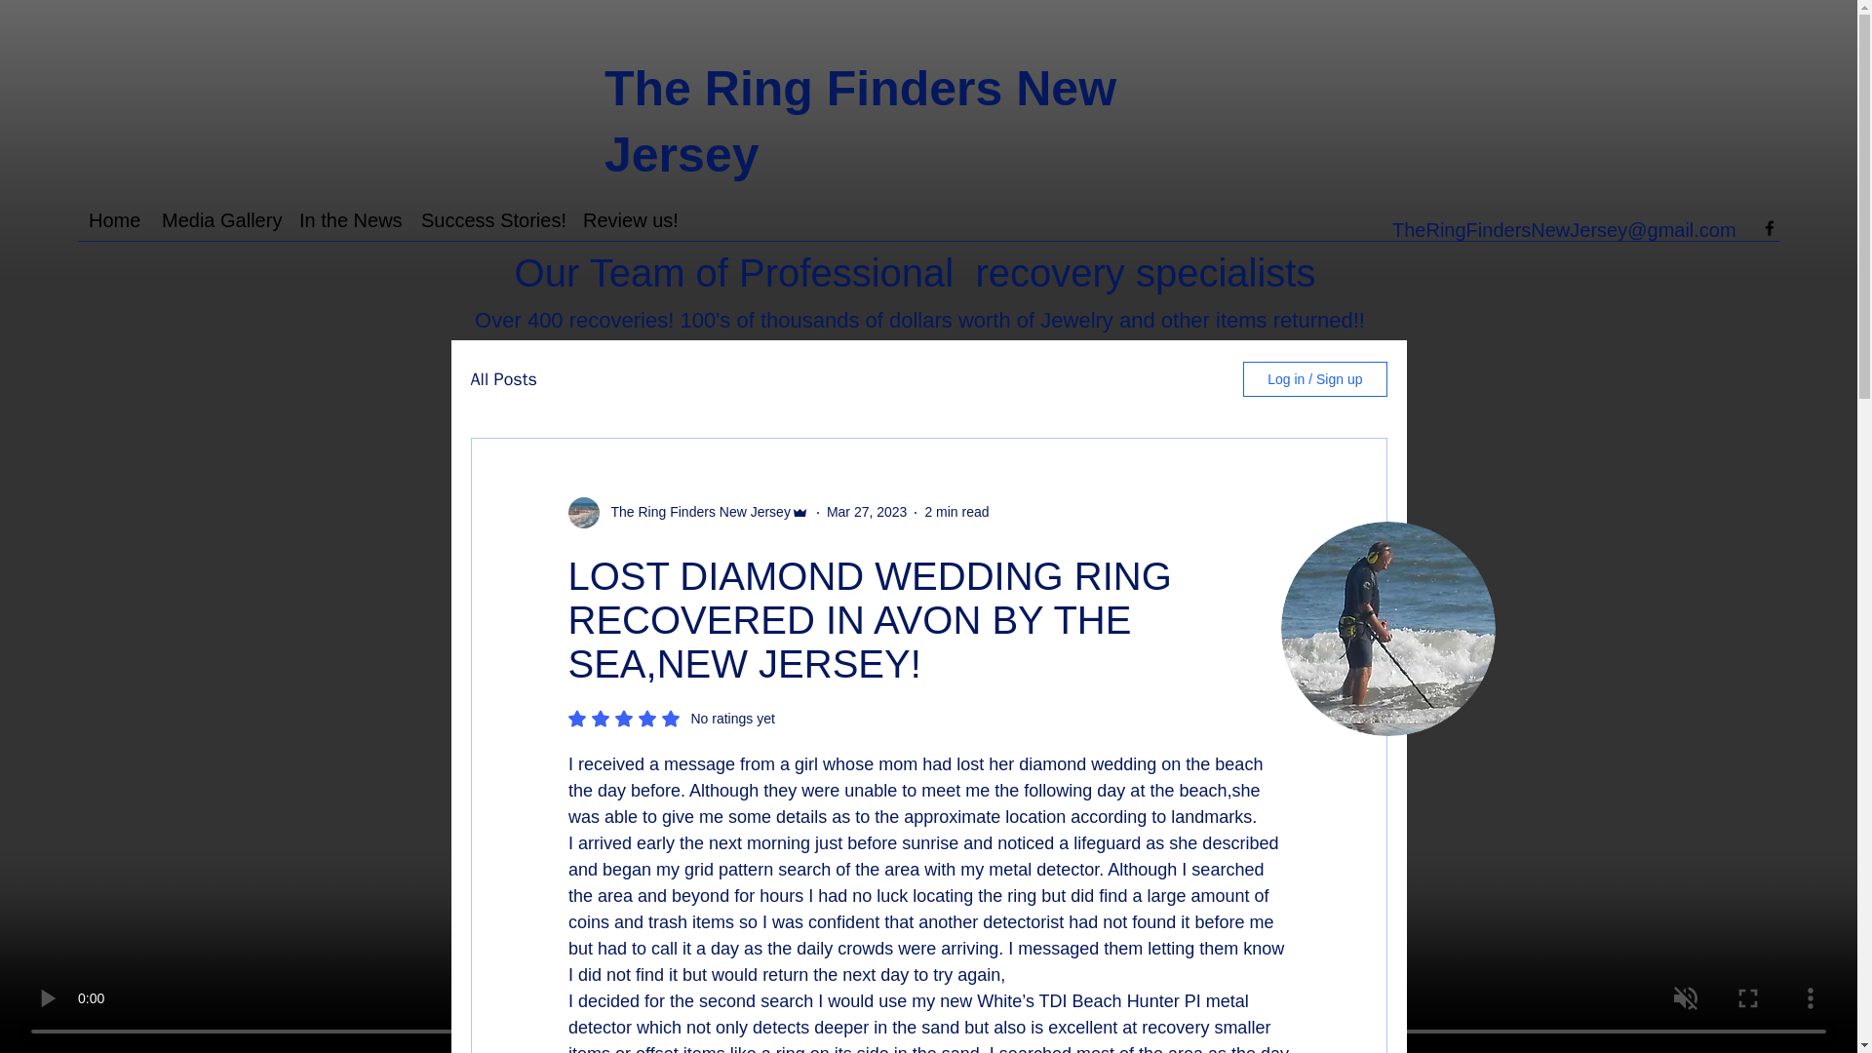 The image size is (1872, 1053). What do you see at coordinates (502, 377) in the screenshot?
I see `All Posts` at bounding box center [502, 377].